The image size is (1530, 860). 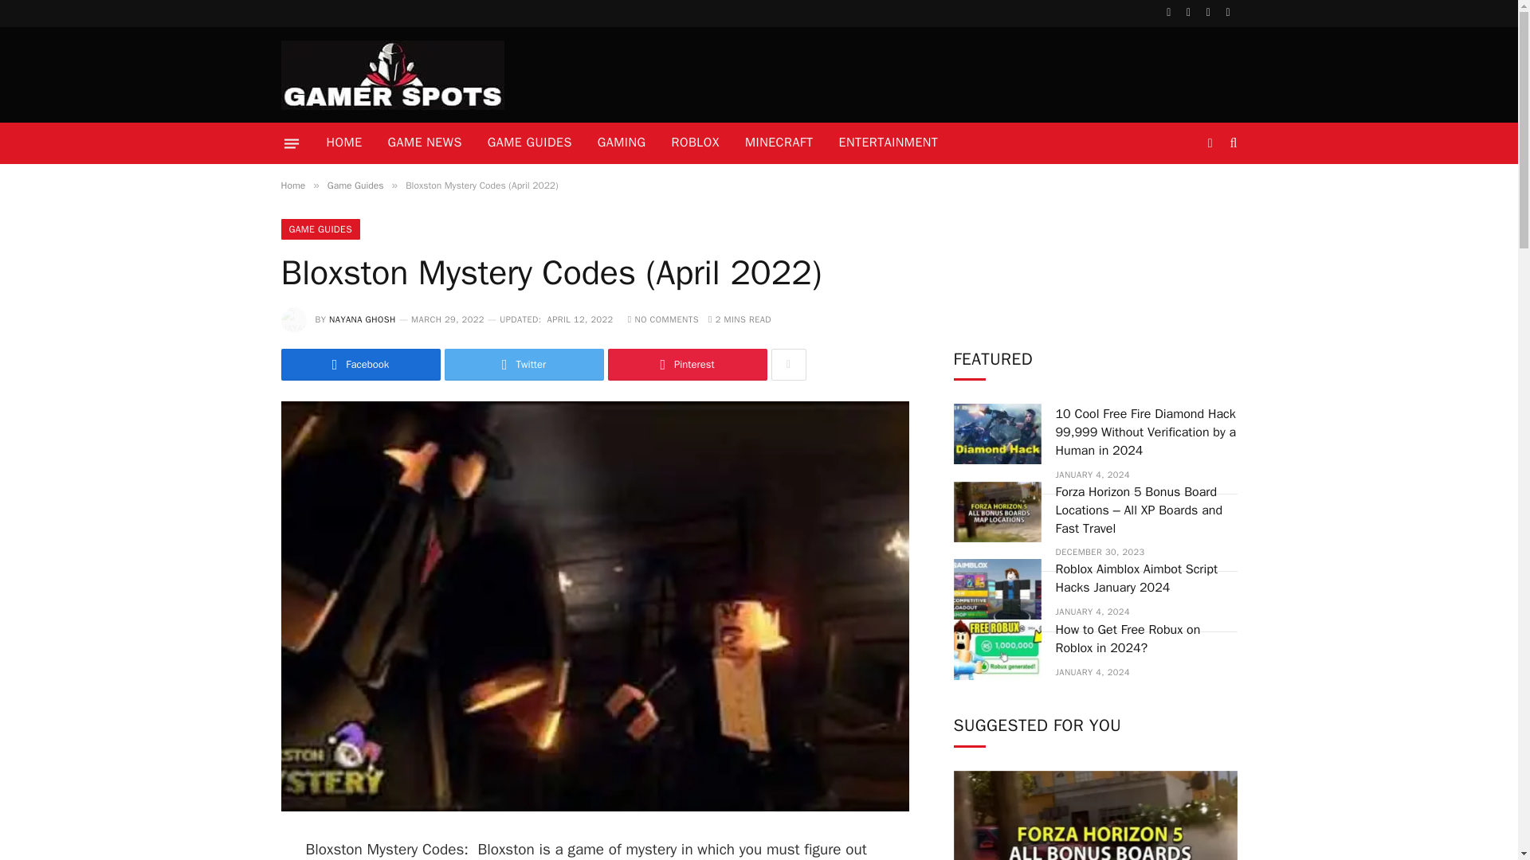 What do you see at coordinates (622, 143) in the screenshot?
I see `GAMING` at bounding box center [622, 143].